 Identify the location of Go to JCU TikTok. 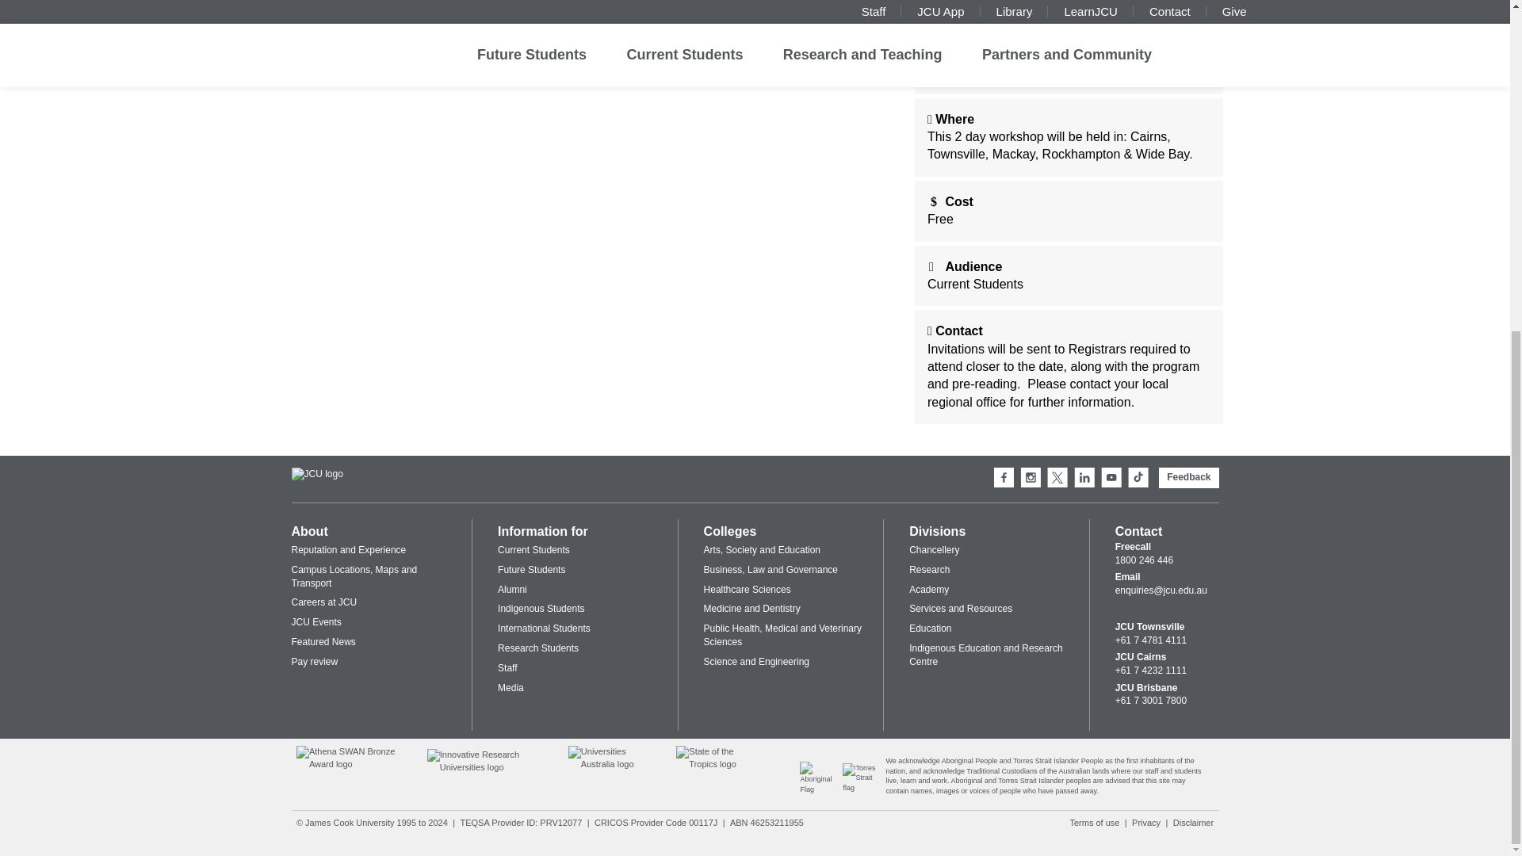
(1138, 477).